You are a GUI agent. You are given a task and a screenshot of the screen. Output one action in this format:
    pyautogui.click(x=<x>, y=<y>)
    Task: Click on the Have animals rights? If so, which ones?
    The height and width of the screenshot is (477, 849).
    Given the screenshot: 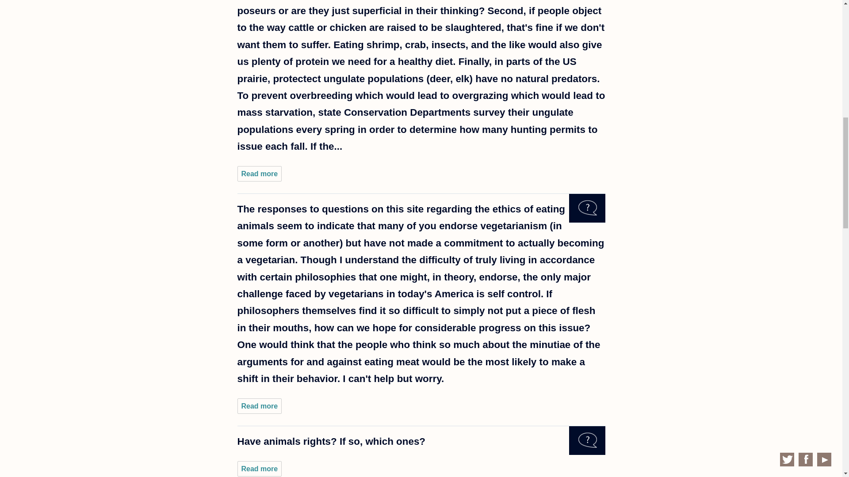 What is the action you would take?
    pyautogui.click(x=259, y=469)
    